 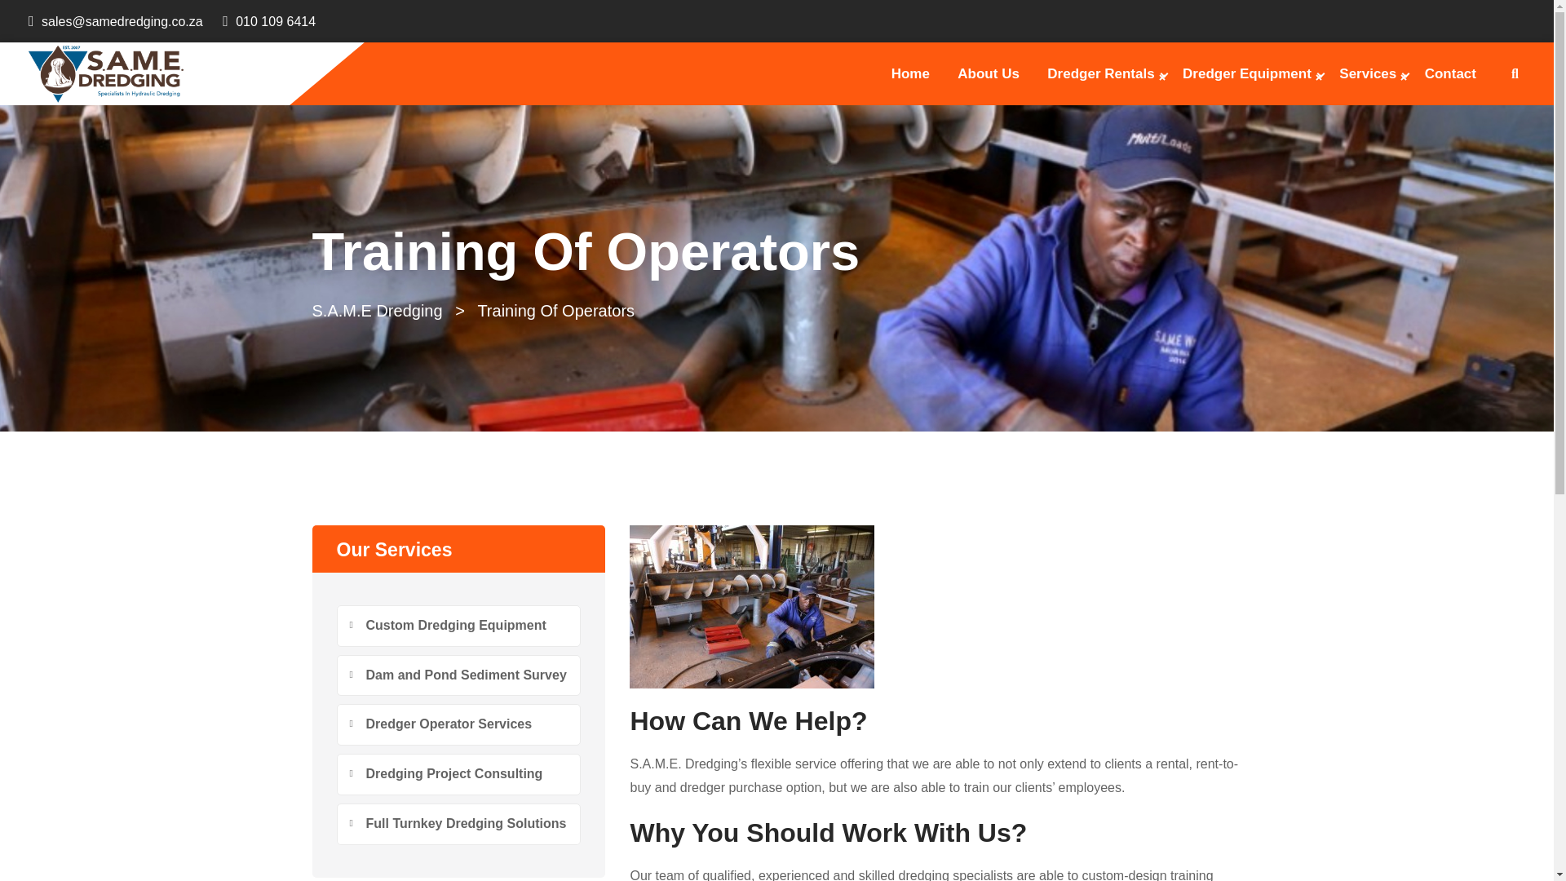 What do you see at coordinates (1450, 73) in the screenshot?
I see `Contact` at bounding box center [1450, 73].